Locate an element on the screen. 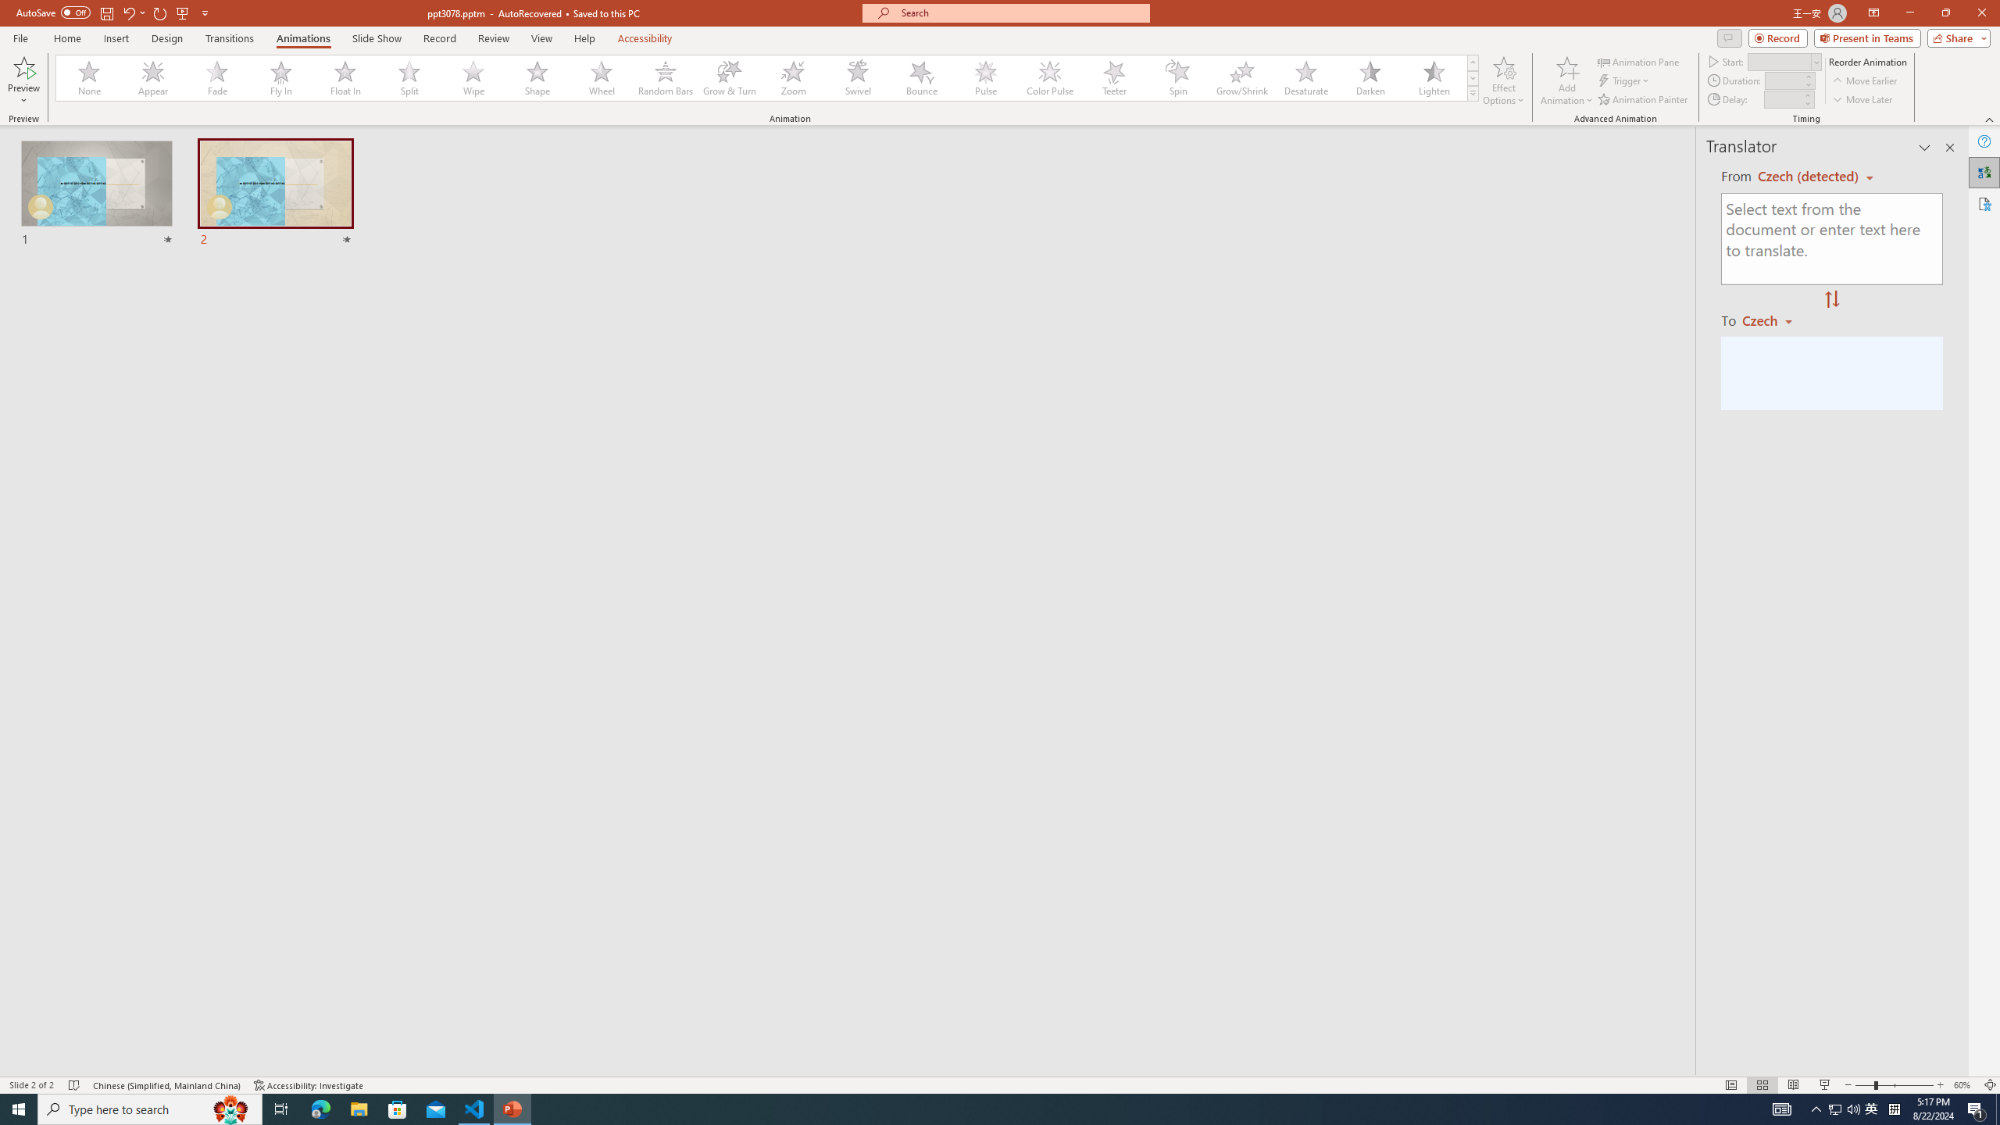  Appear is located at coordinates (154, 78).